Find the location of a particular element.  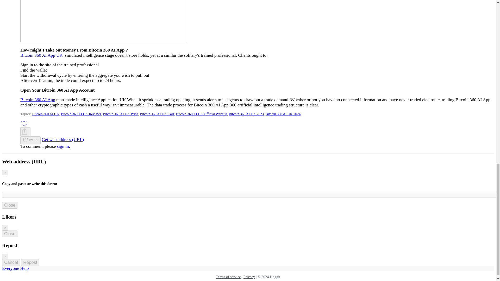

Bitcoin 360 AI UK Official Website is located at coordinates (201, 113).